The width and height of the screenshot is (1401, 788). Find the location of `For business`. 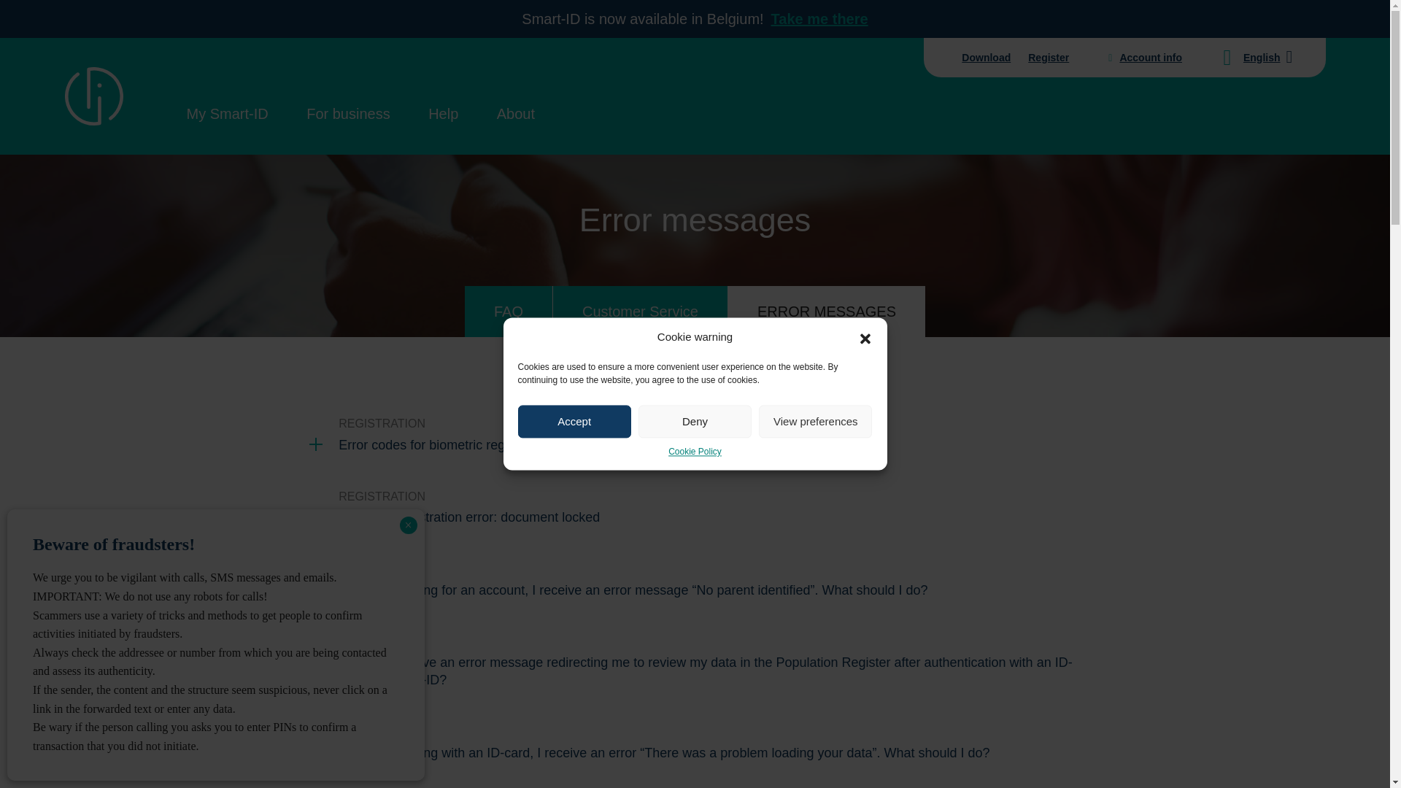

For business is located at coordinates (349, 114).